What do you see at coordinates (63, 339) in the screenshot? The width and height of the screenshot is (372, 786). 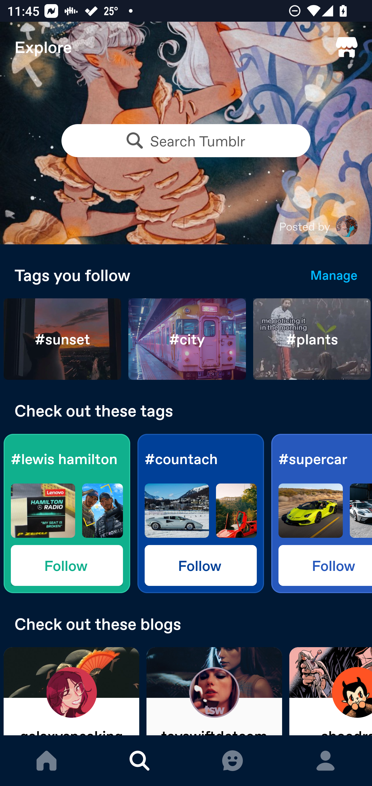 I see `#sunset` at bounding box center [63, 339].